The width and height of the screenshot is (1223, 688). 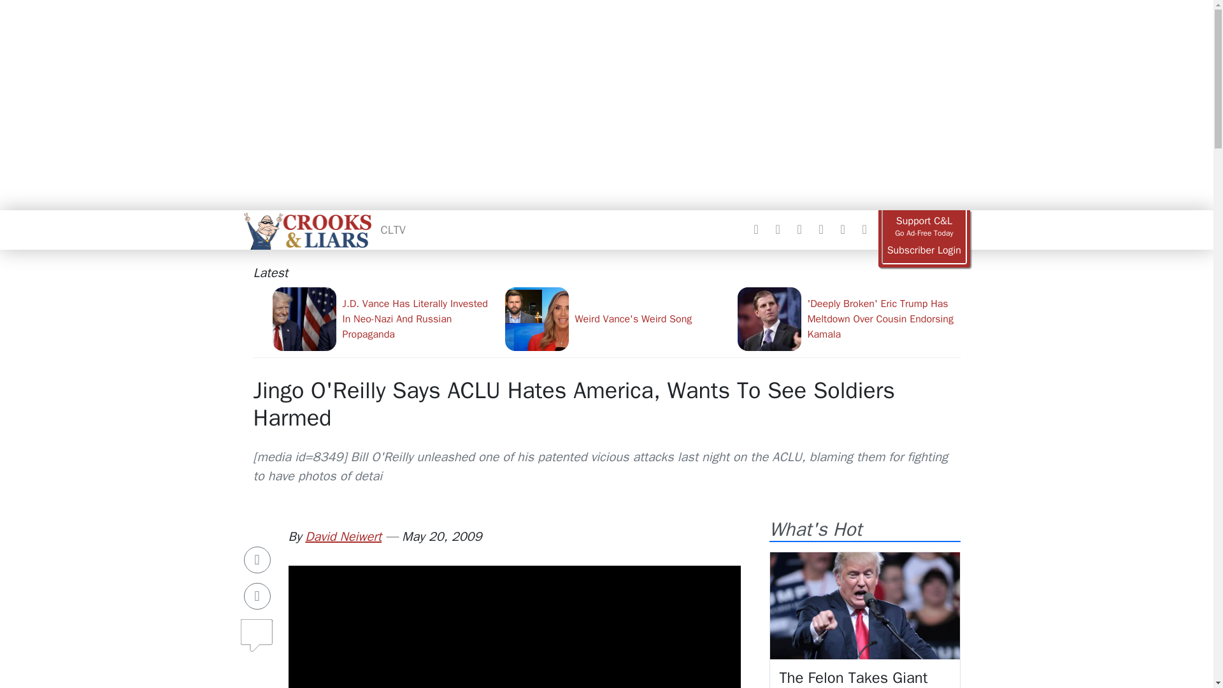 I want to click on David Neiwert, so click(x=343, y=536).